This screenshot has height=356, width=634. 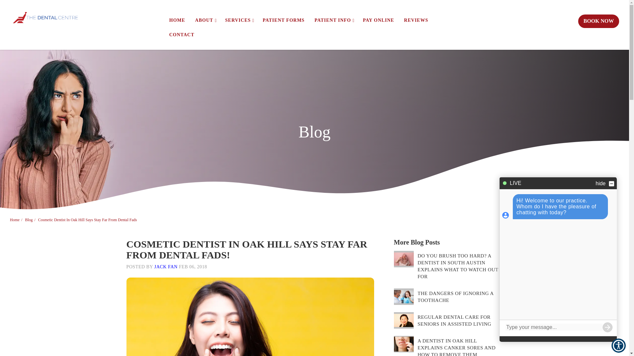 I want to click on Brand Logo, so click(x=46, y=17).